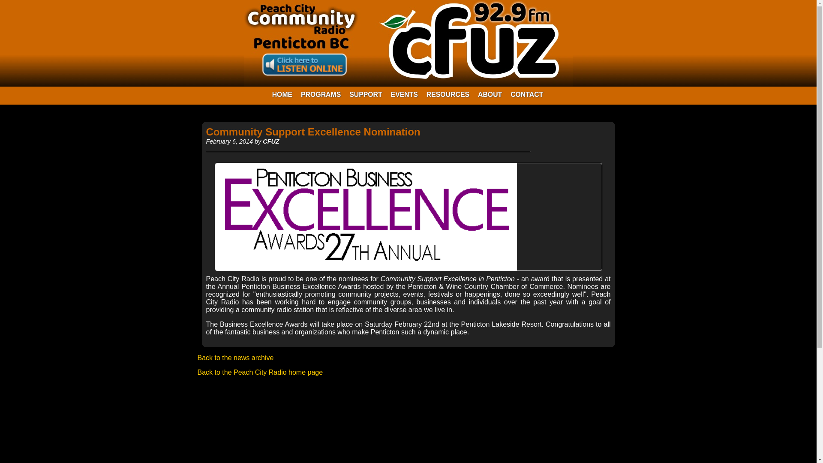 The width and height of the screenshot is (823, 463). I want to click on HOME, so click(282, 94).